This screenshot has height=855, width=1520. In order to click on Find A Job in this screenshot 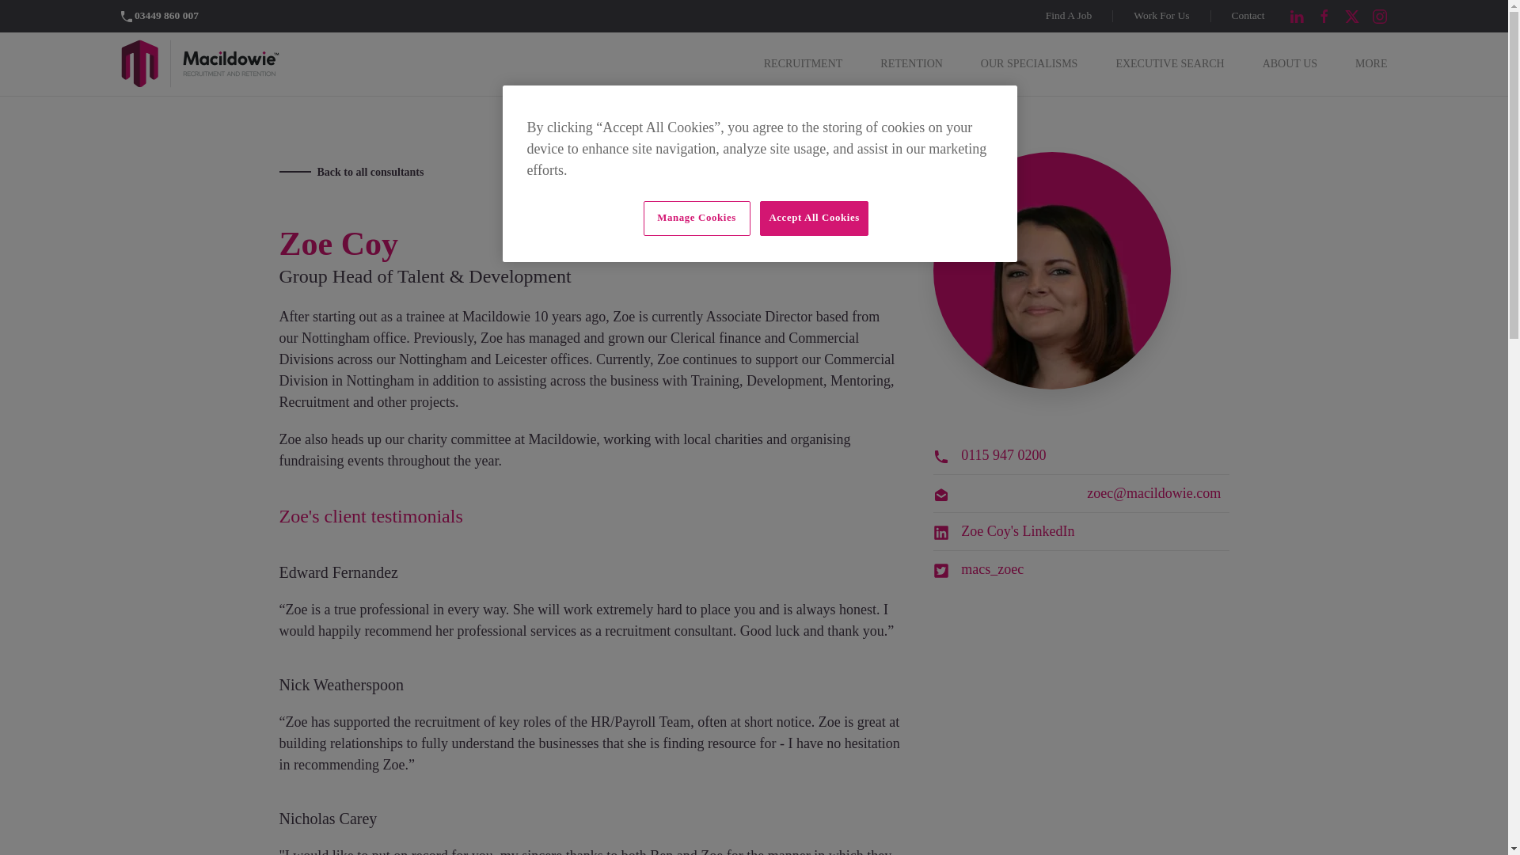, I will do `click(1069, 16)`.